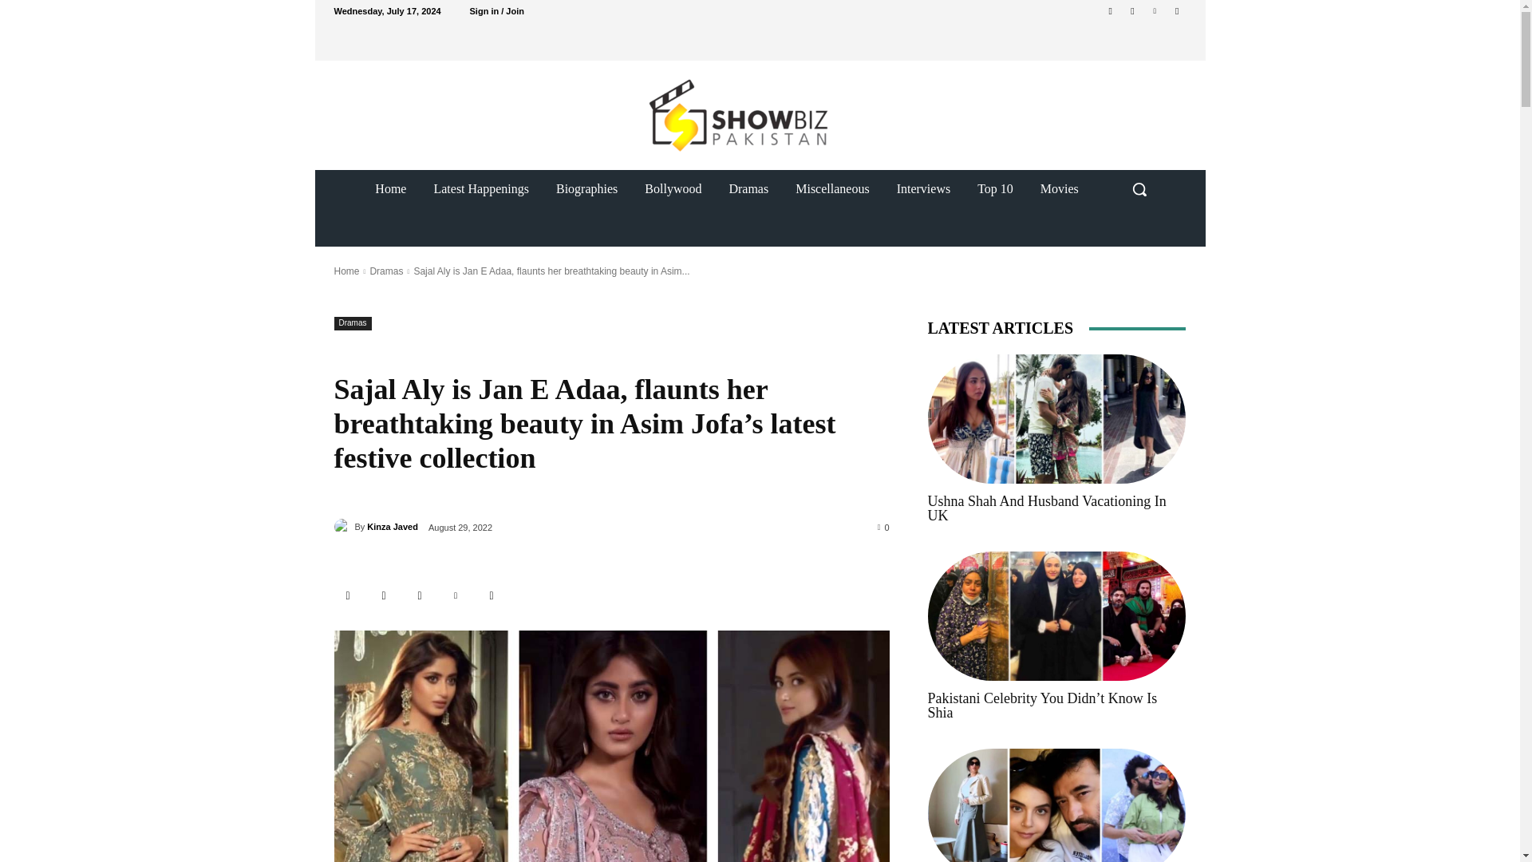 The width and height of the screenshot is (1532, 862). Describe the element at coordinates (480, 188) in the screenshot. I see `Latest Happenings` at that location.